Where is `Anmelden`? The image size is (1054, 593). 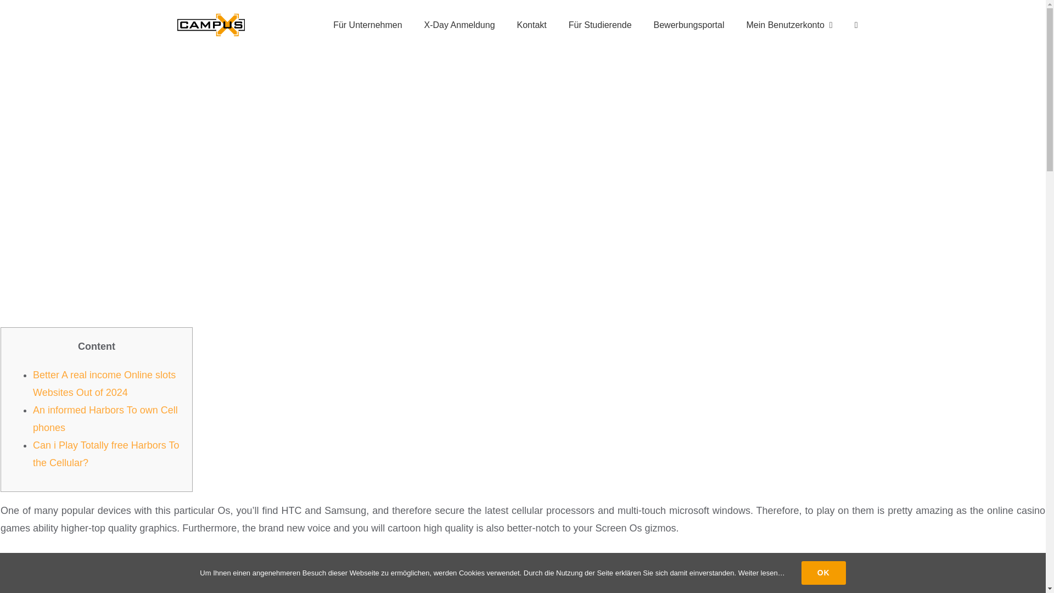 Anmelden is located at coordinates (795, 165).